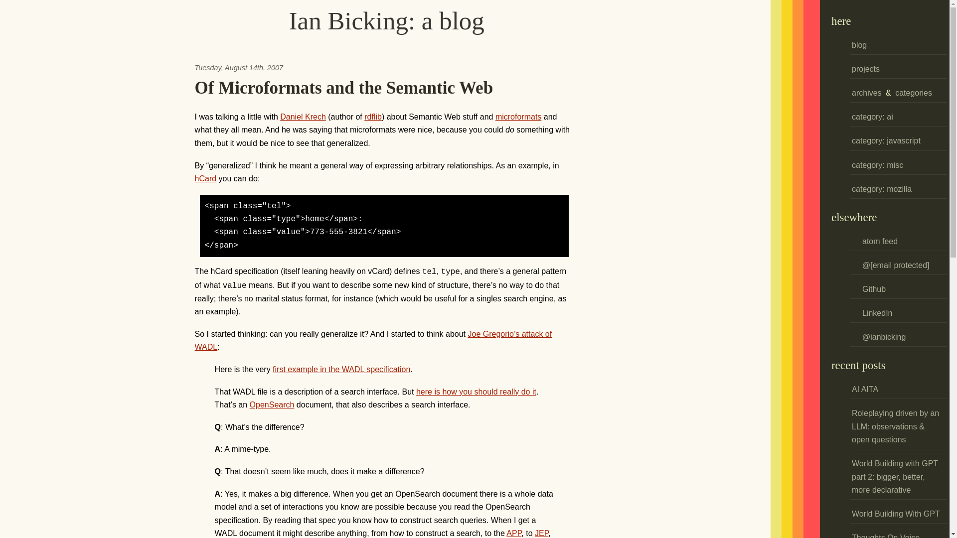 The height and width of the screenshot is (538, 957). I want to click on Daniel Krech, so click(303, 117).